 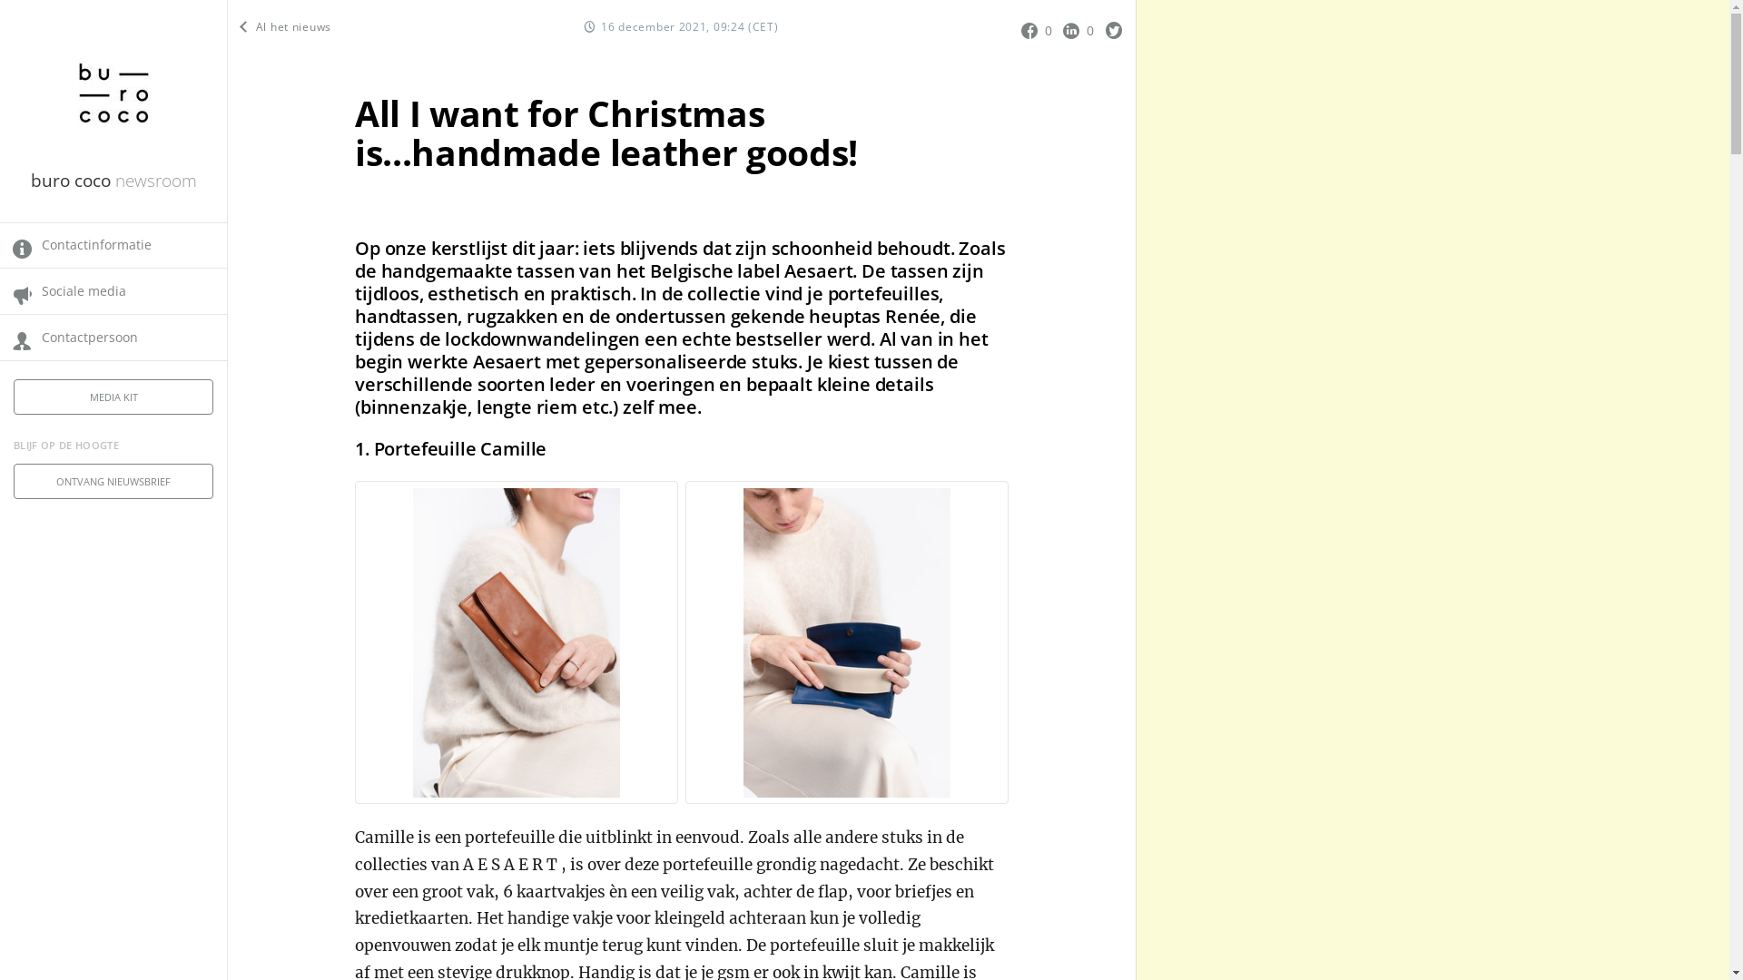 What do you see at coordinates (287, 27) in the screenshot?
I see `Al het nieuws` at bounding box center [287, 27].